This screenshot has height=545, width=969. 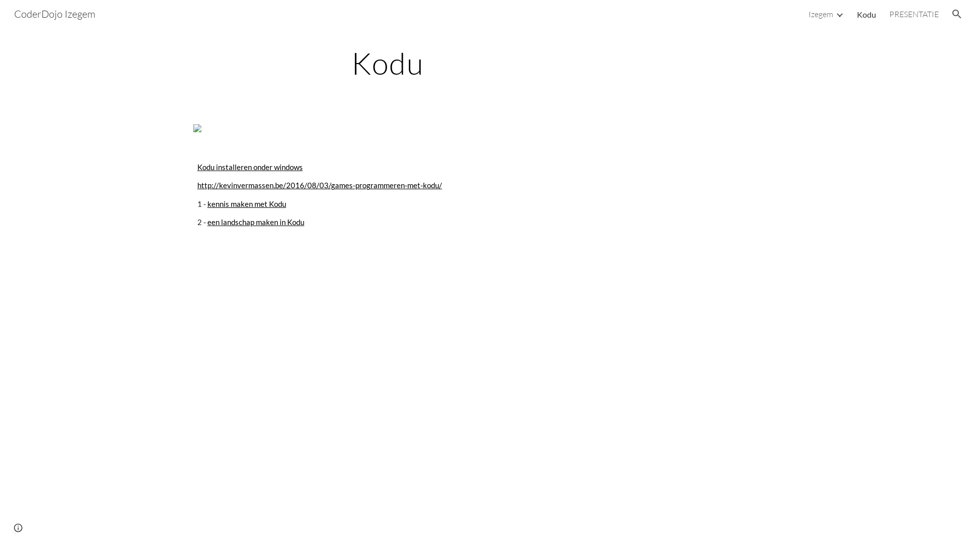 What do you see at coordinates (914, 14) in the screenshot?
I see `PRESENTATIE` at bounding box center [914, 14].